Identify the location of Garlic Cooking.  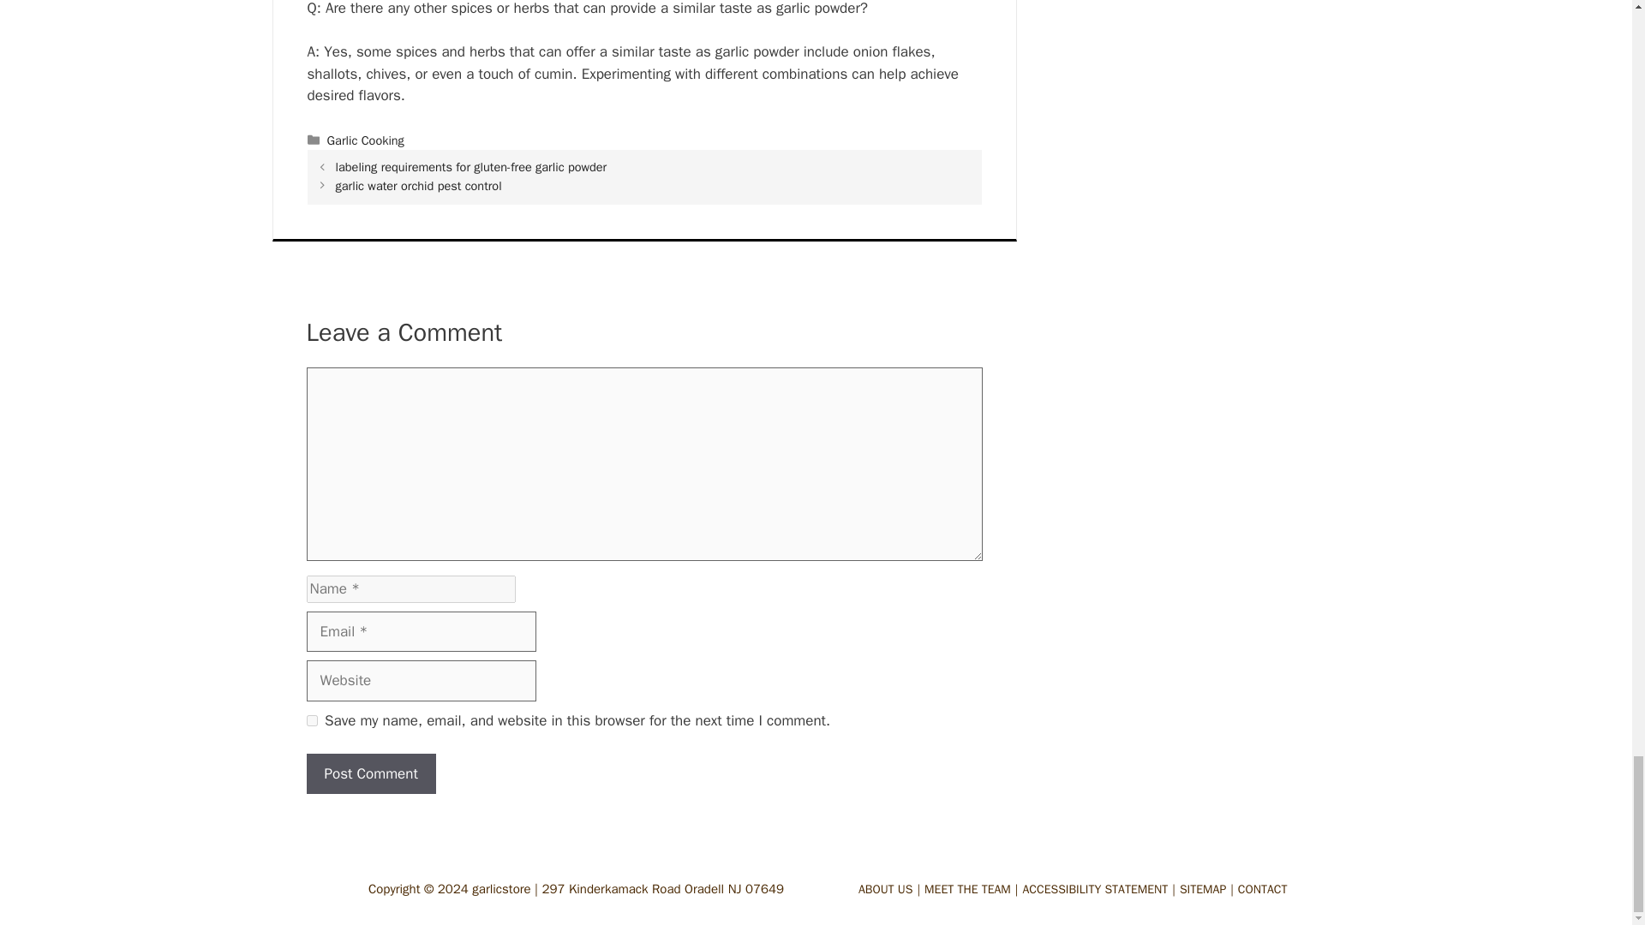
(366, 140).